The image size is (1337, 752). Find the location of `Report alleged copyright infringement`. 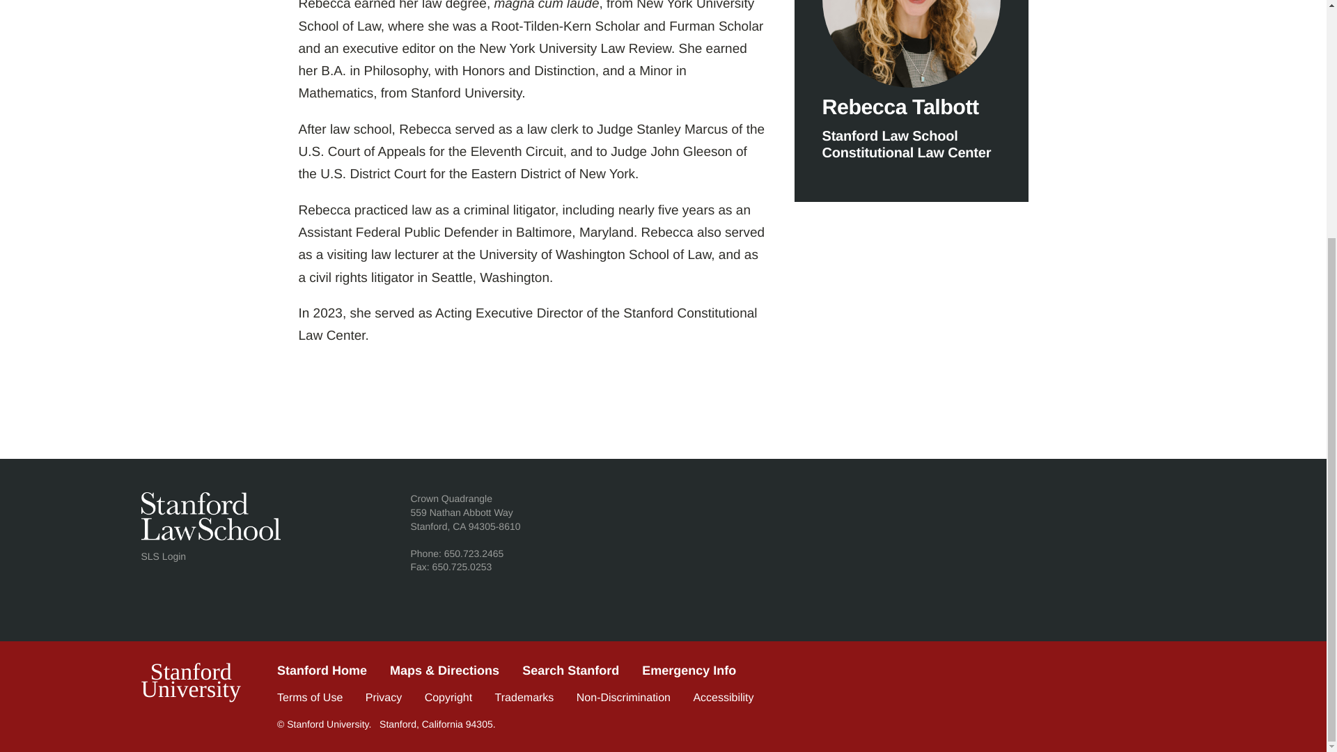

Report alleged copyright infringement is located at coordinates (448, 698).